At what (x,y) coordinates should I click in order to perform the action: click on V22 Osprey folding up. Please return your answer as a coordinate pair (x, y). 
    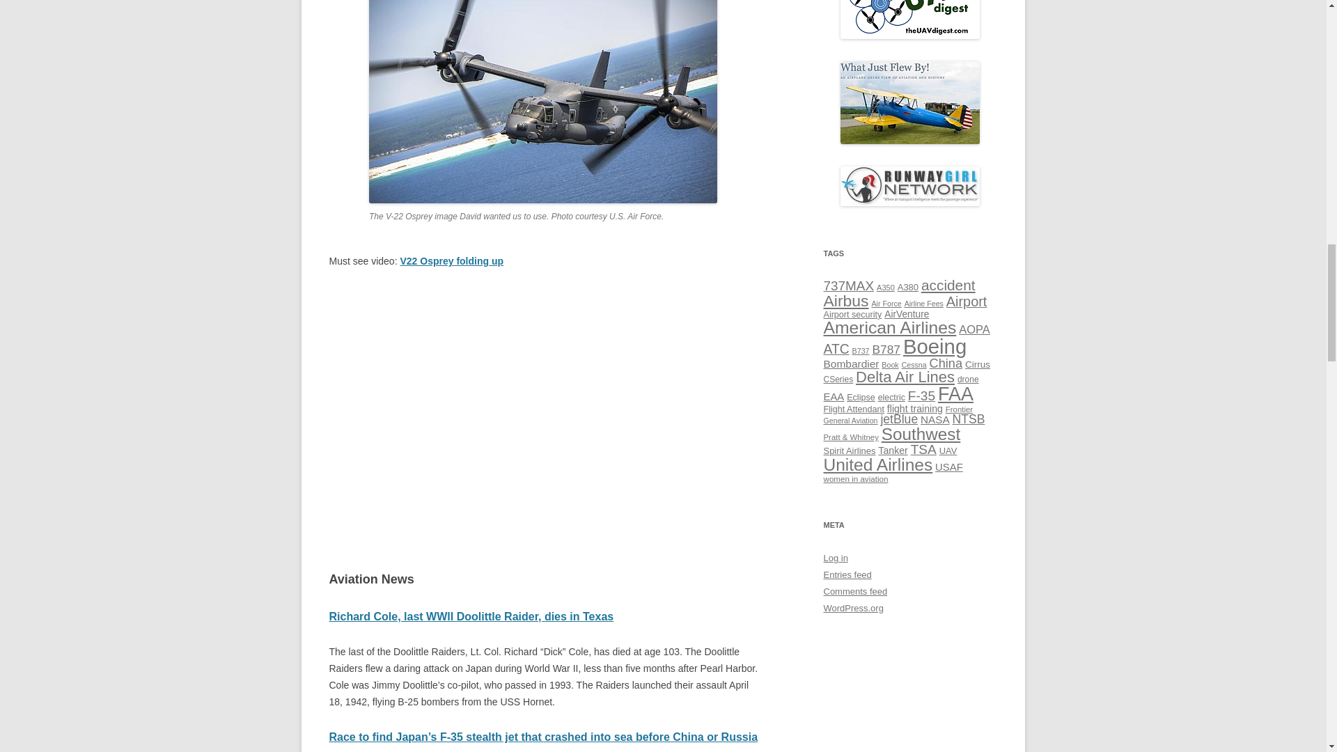
    Looking at the image, I should click on (451, 261).